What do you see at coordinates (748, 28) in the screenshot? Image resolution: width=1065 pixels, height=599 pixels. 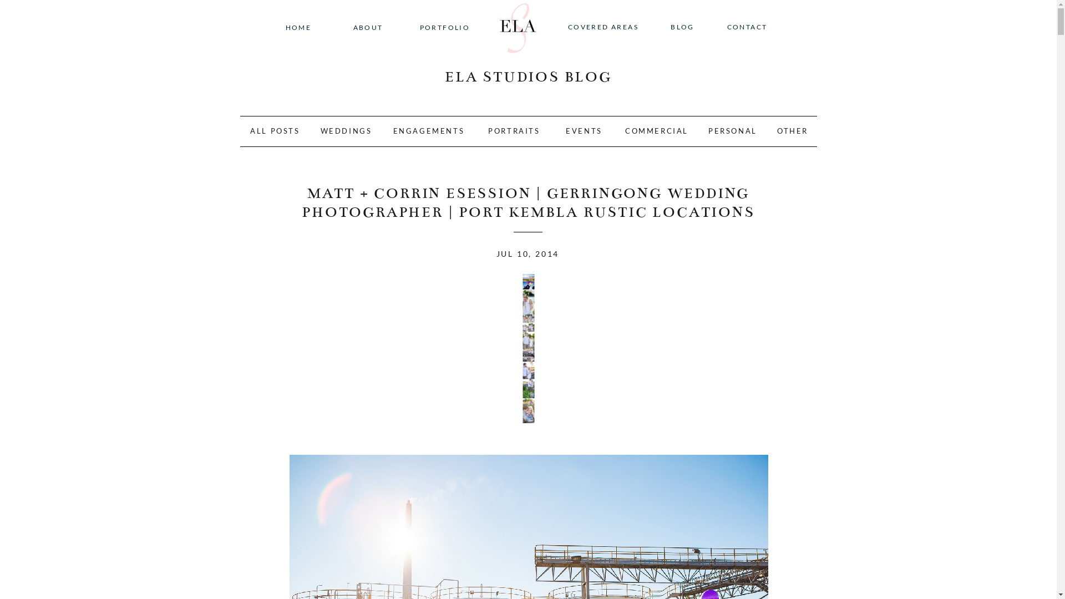 I see `CONTACT` at bounding box center [748, 28].